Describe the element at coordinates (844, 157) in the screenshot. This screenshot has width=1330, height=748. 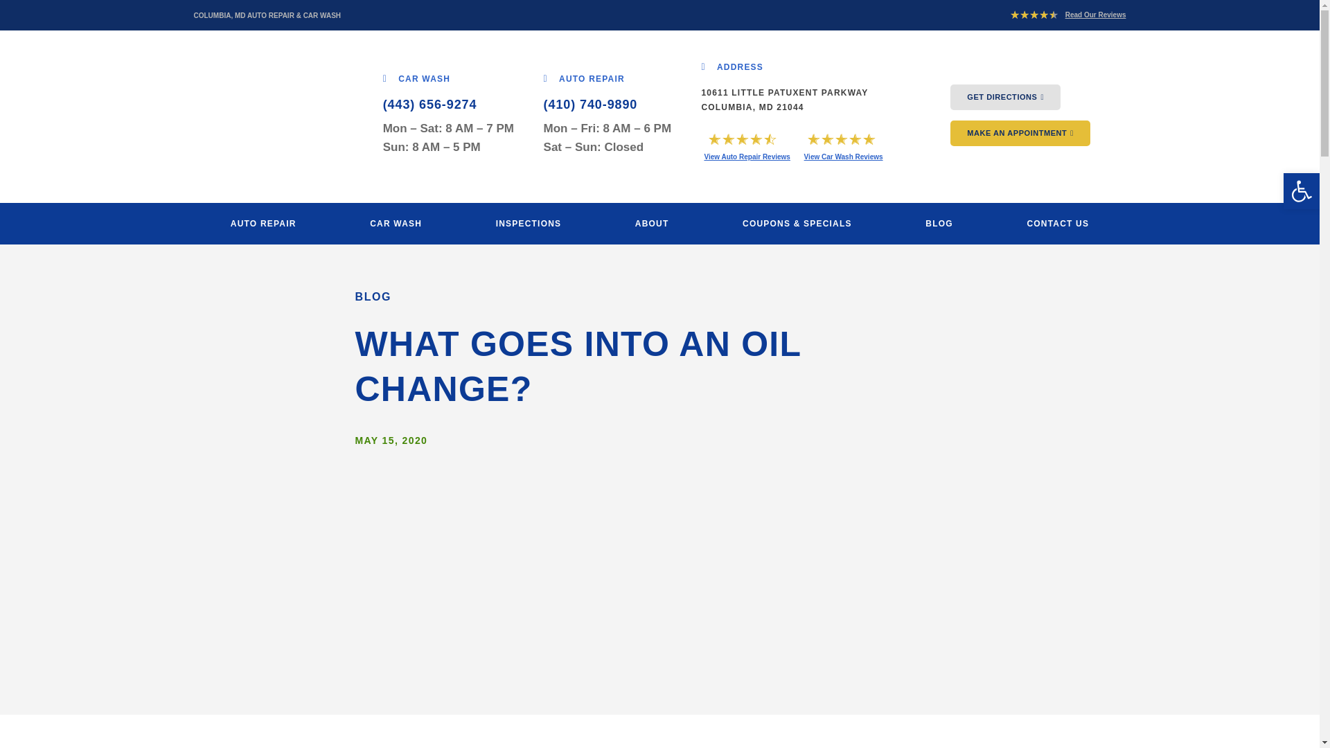
I see `View Car Wash Reviews` at that location.